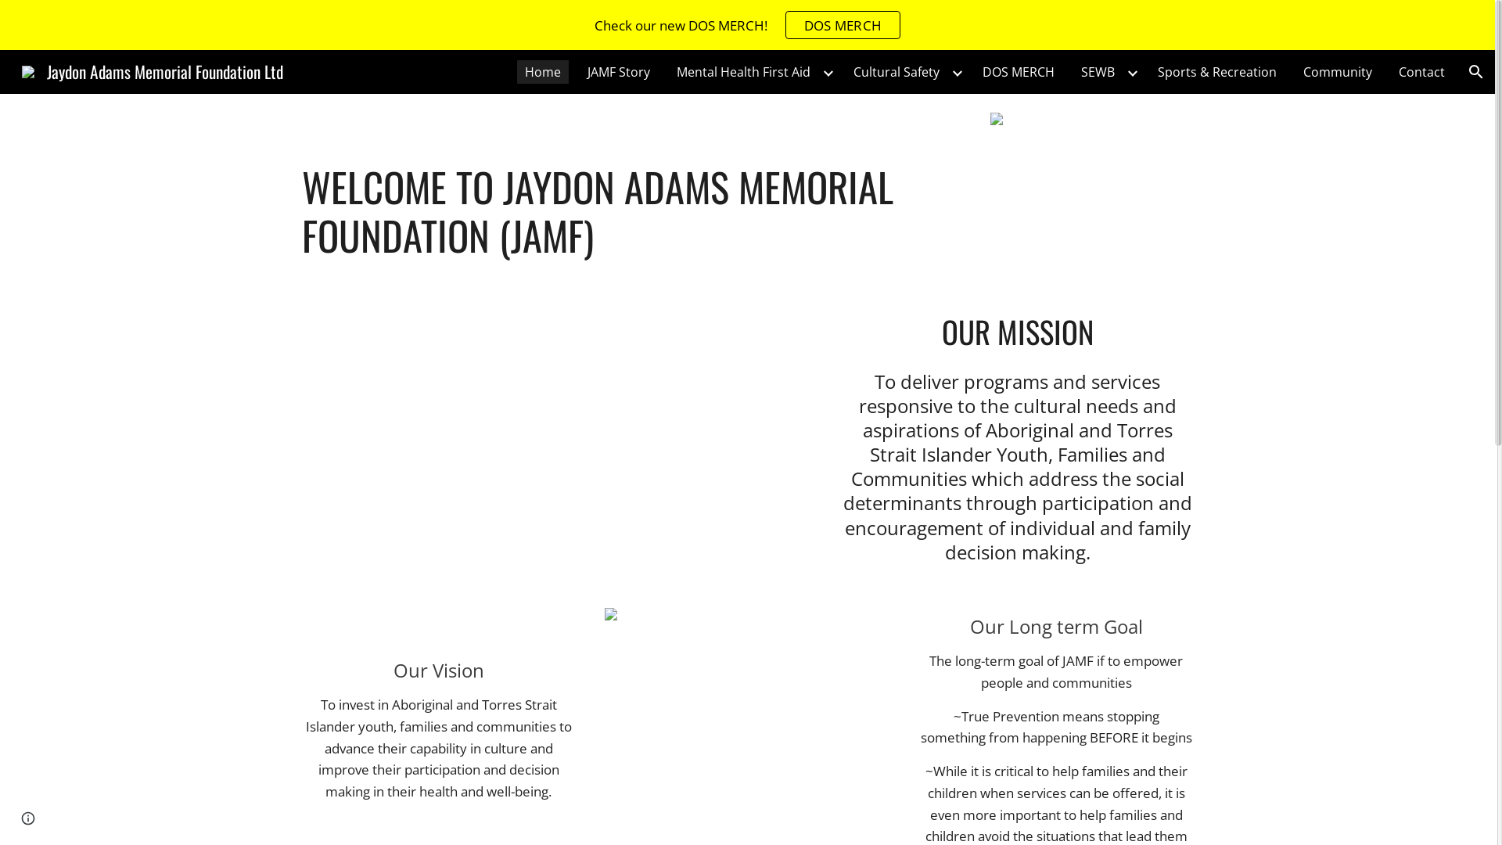  What do you see at coordinates (1217, 72) in the screenshot?
I see `Sports & Recreation` at bounding box center [1217, 72].